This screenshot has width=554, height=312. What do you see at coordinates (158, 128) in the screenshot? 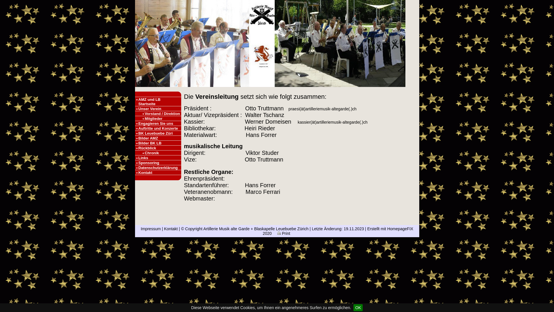
I see `Auftritte und Konzerte` at bounding box center [158, 128].